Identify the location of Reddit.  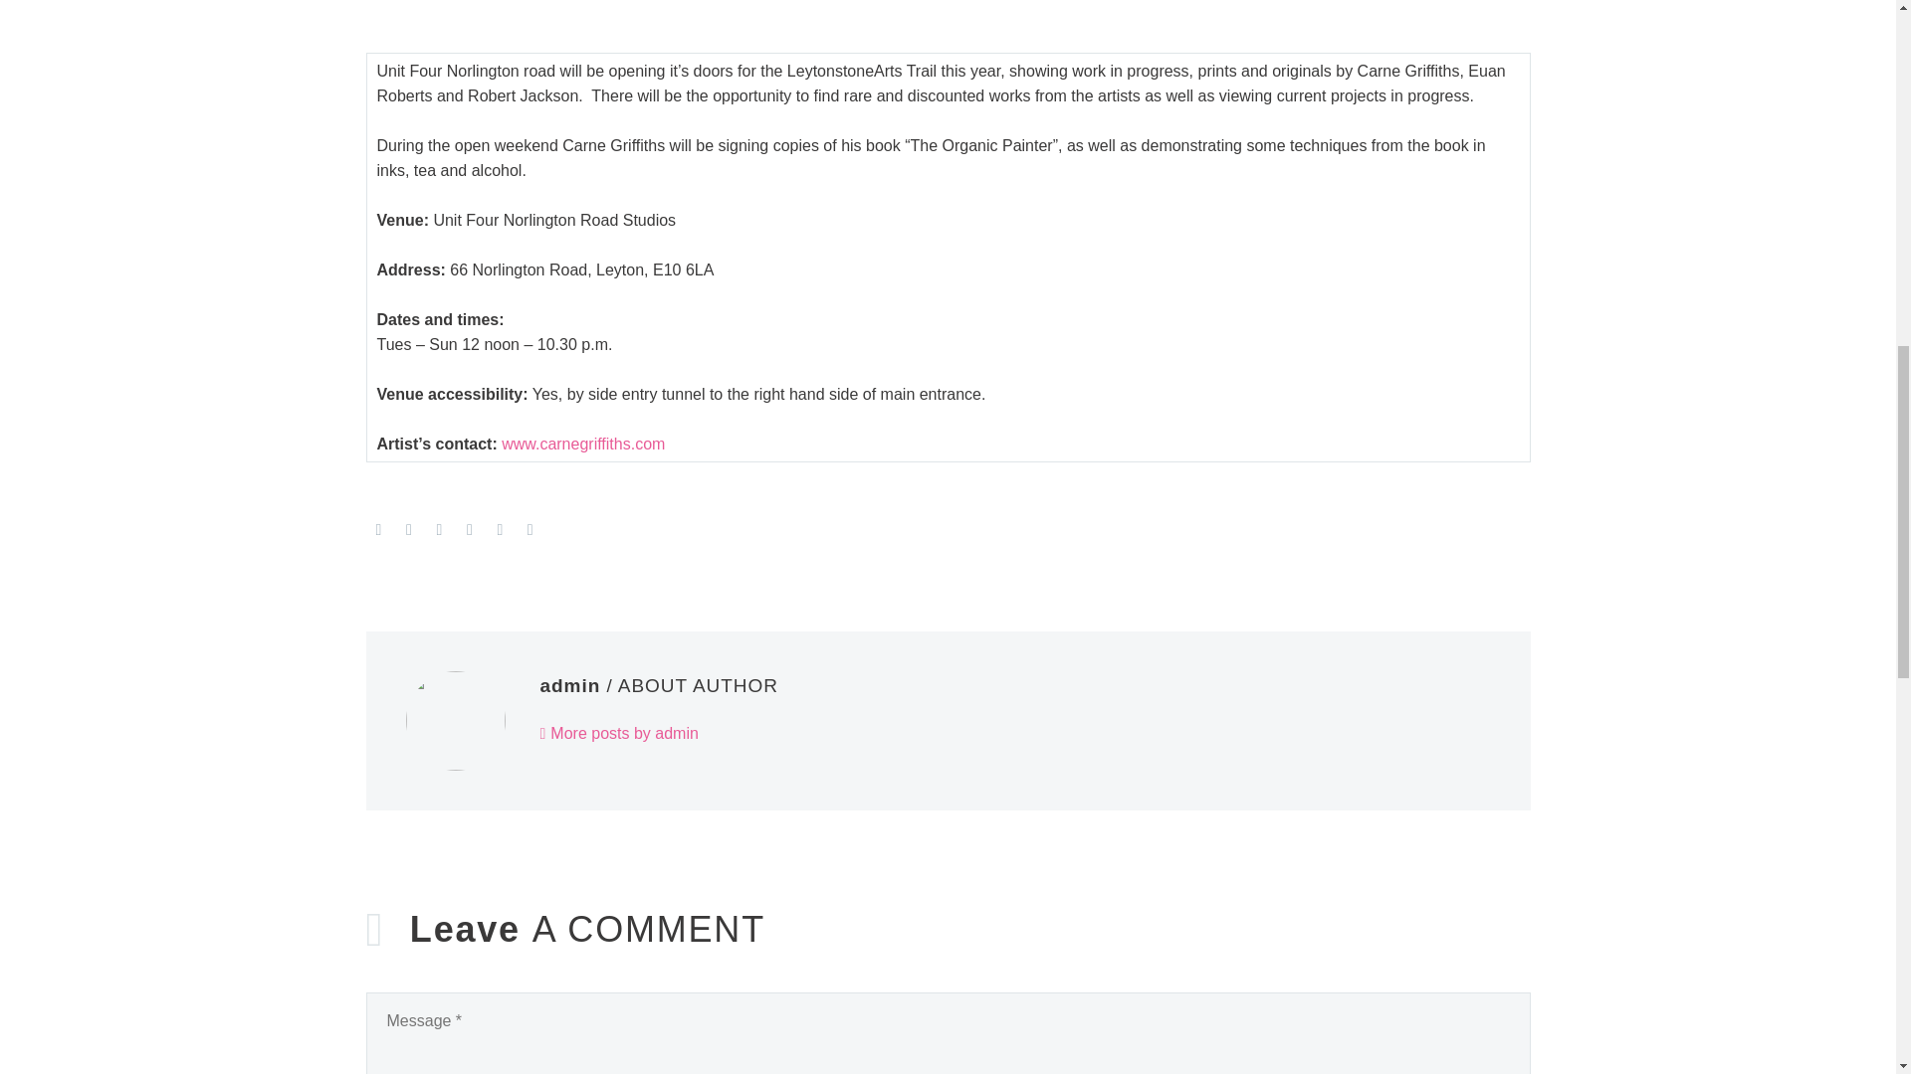
(530, 529).